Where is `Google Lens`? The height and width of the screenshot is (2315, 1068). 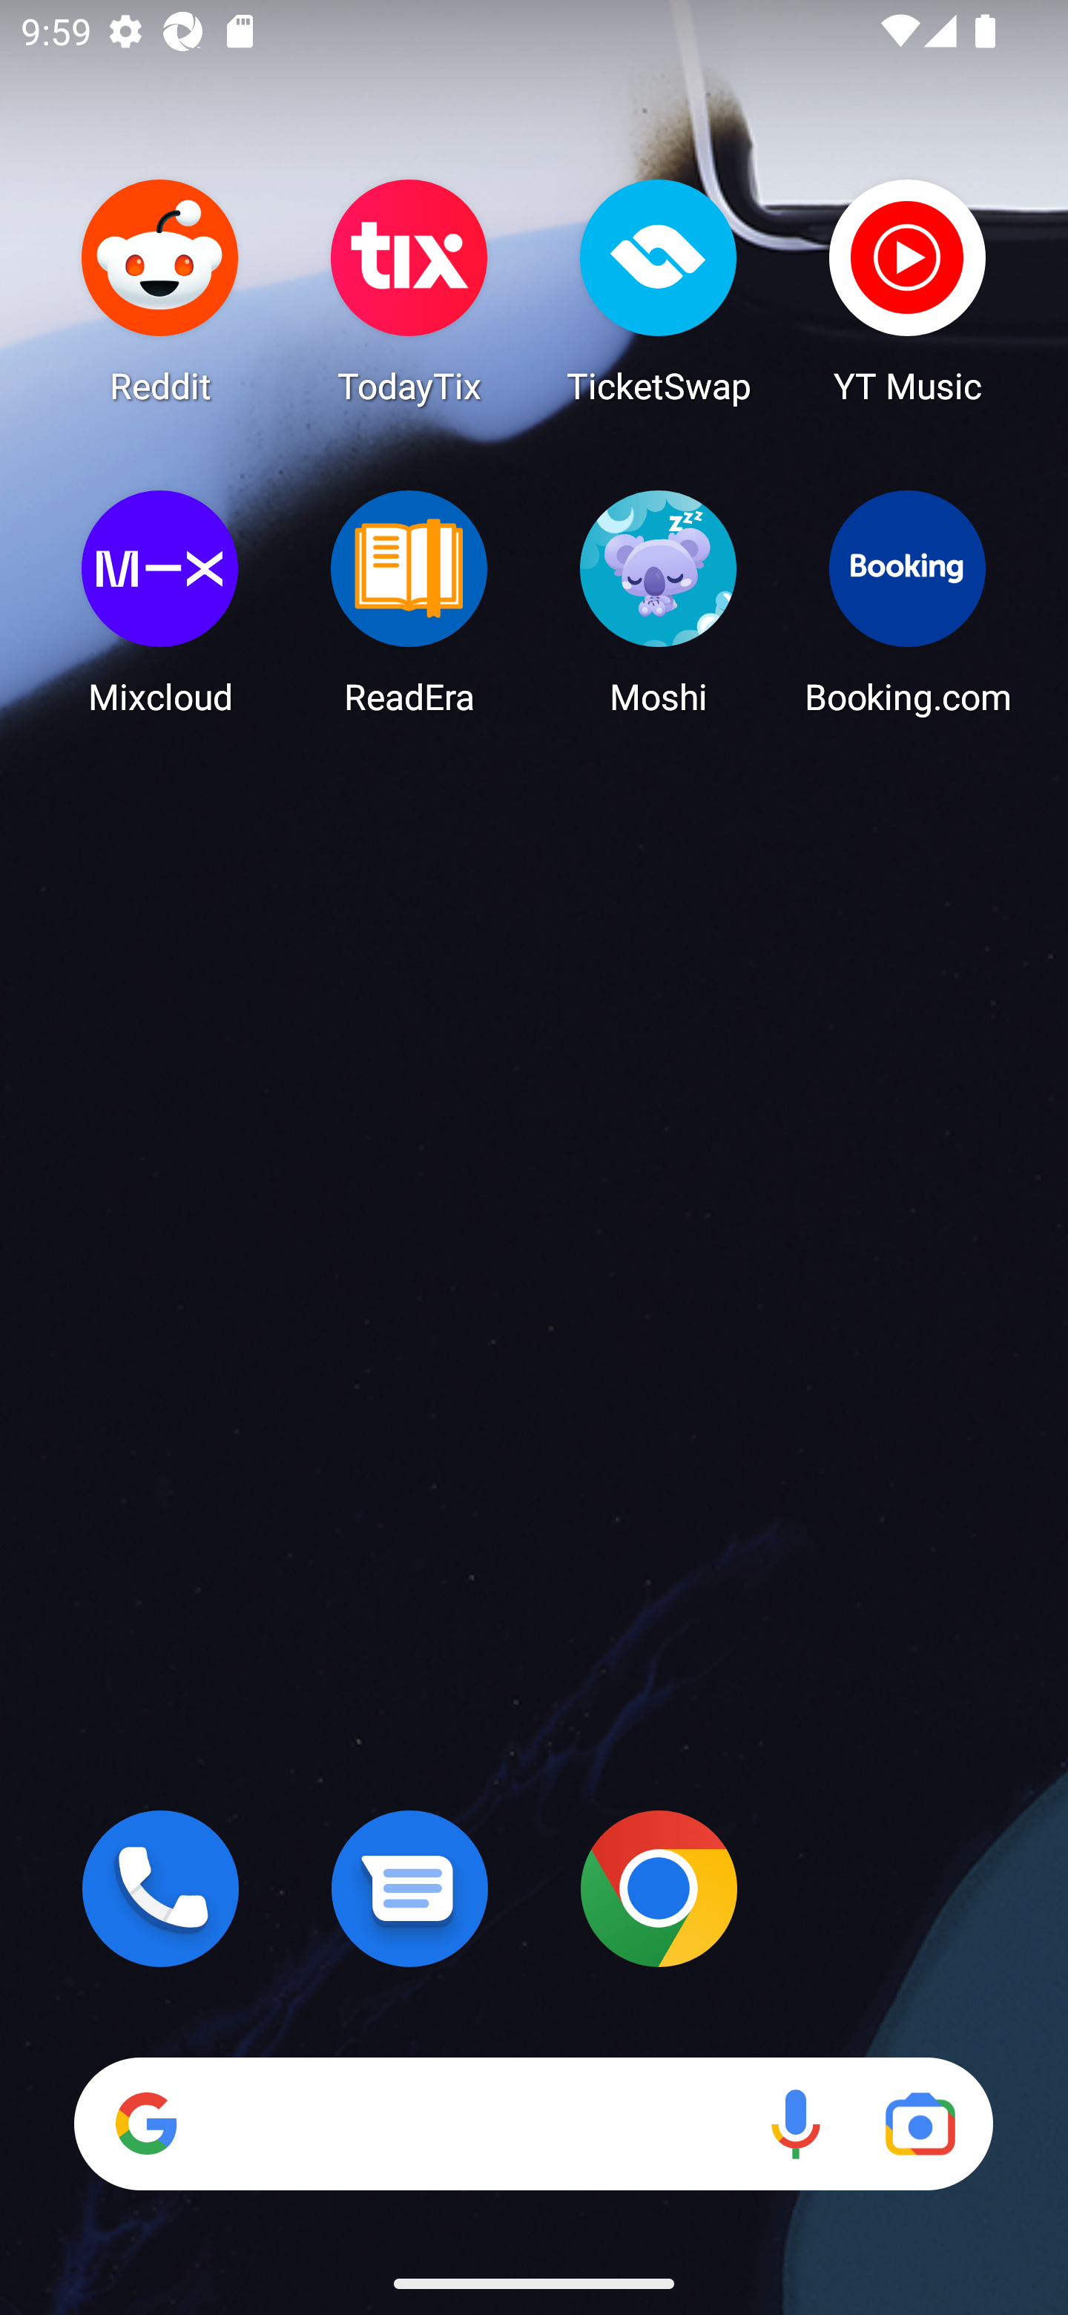 Google Lens is located at coordinates (920, 2124).